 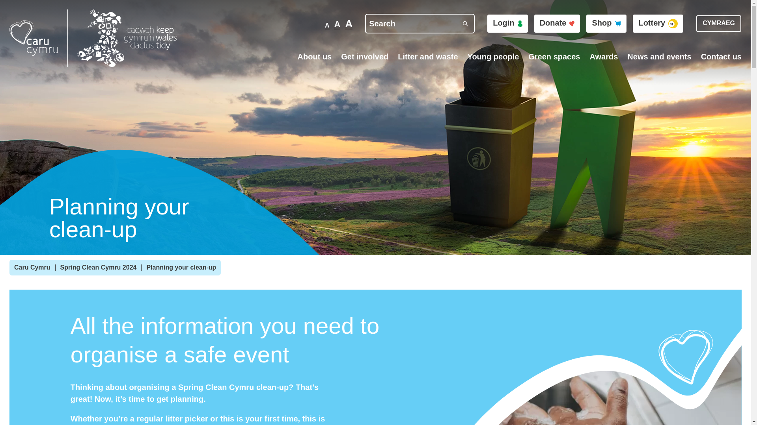 What do you see at coordinates (428, 56) in the screenshot?
I see `Litter and waste` at bounding box center [428, 56].